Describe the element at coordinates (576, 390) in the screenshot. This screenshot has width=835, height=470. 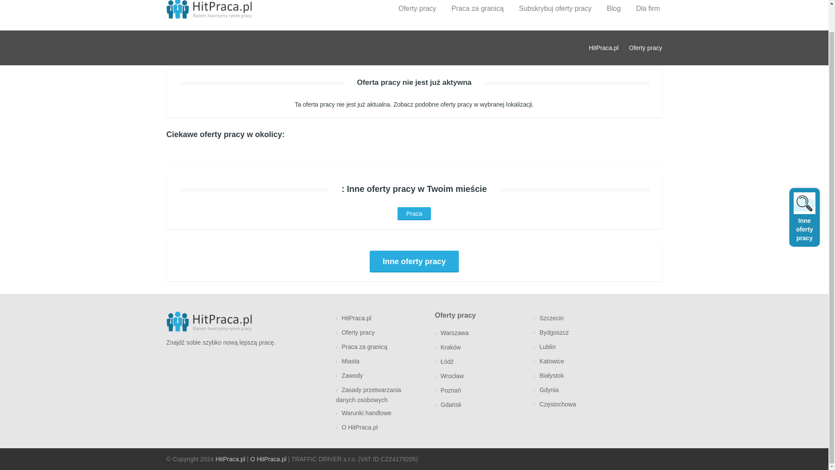
I see `Gdynia` at that location.